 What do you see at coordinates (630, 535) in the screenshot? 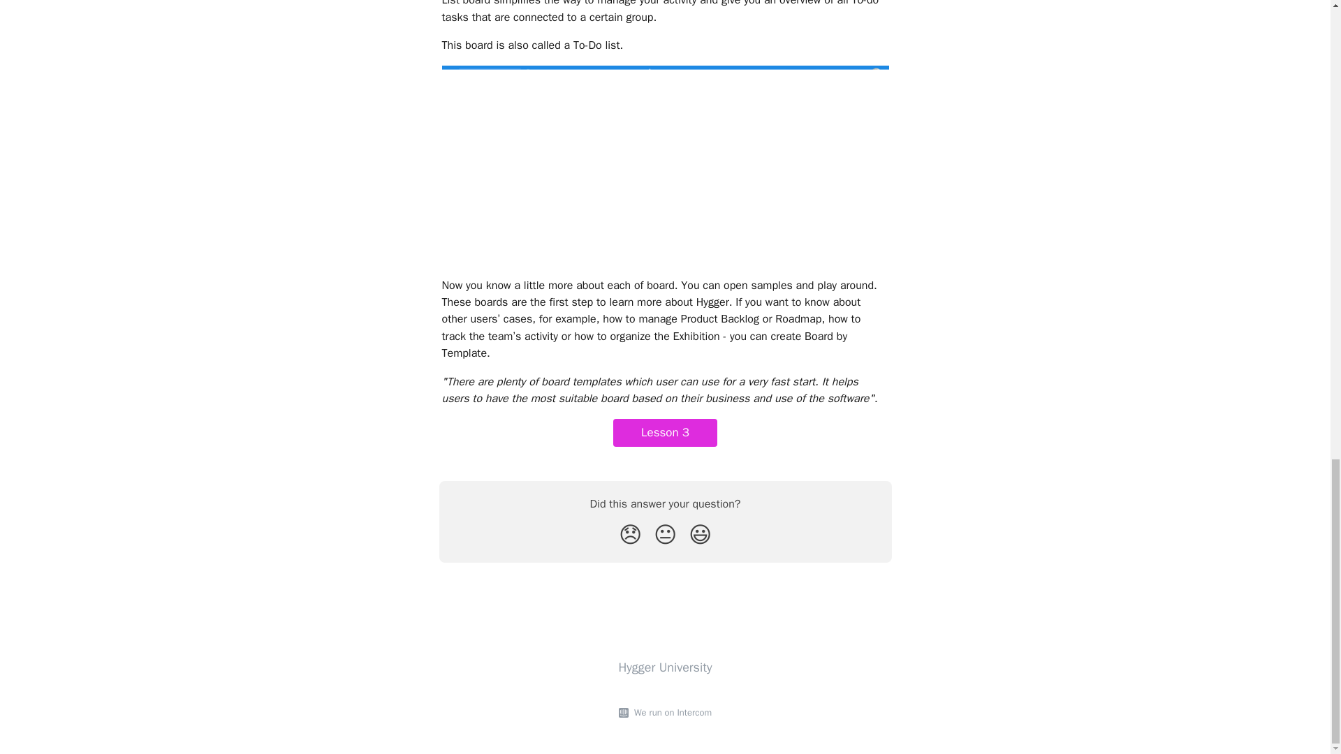
I see `Disappointed` at bounding box center [630, 535].